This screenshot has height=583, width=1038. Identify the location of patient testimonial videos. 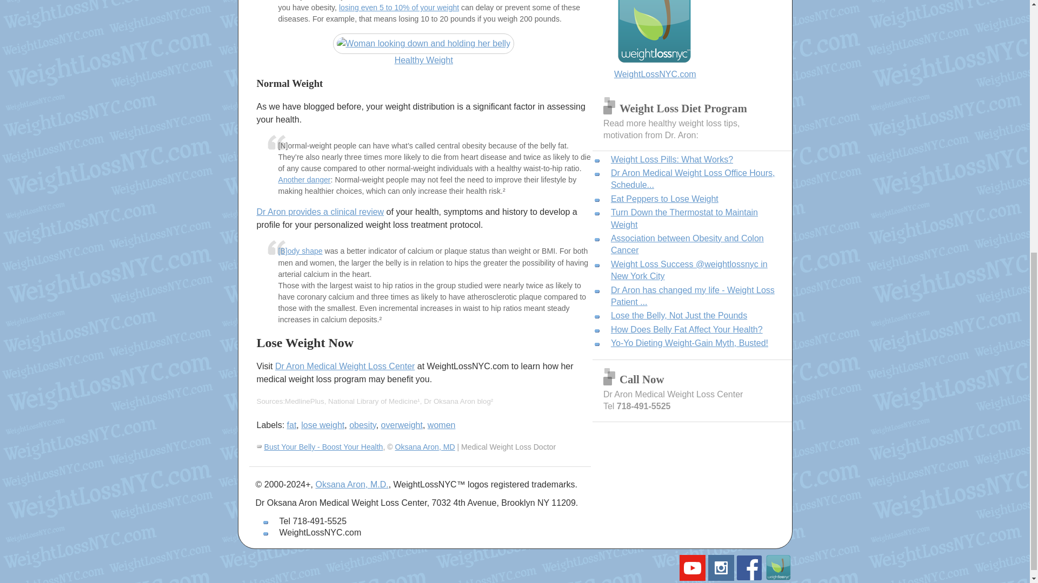
(693, 578).